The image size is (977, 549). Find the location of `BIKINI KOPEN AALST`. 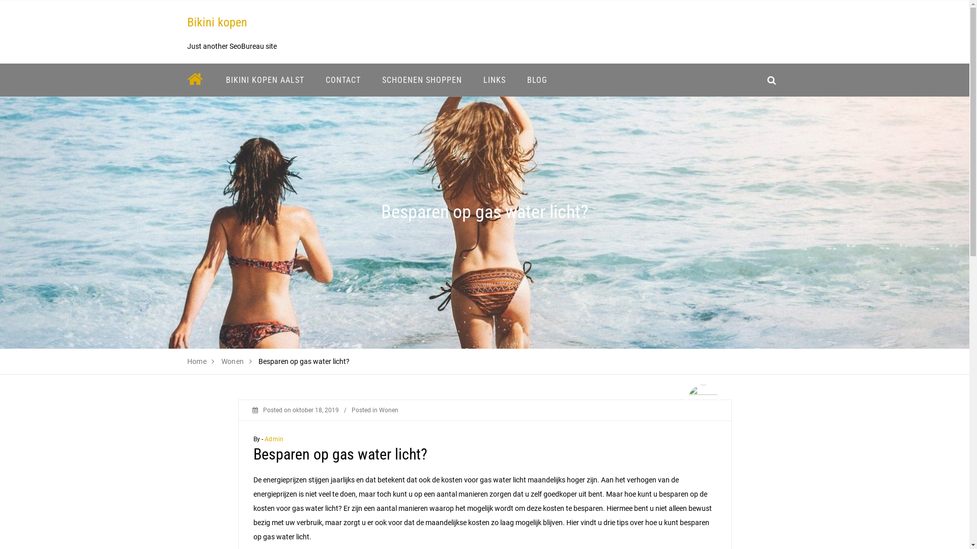

BIKINI KOPEN AALST is located at coordinates (265, 80).